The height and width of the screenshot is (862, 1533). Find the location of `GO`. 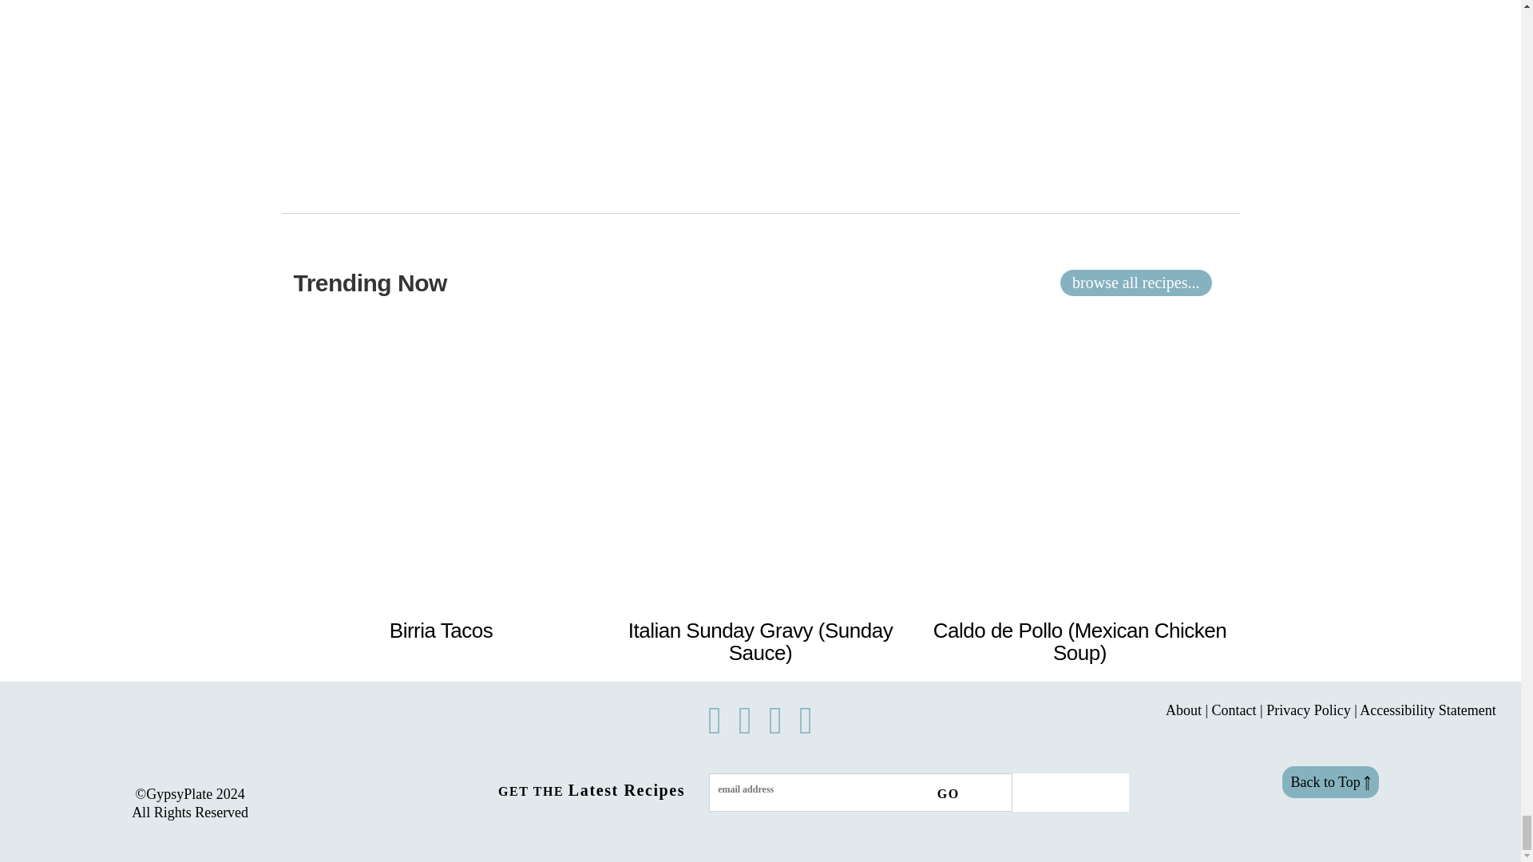

GO is located at coordinates (941, 793).